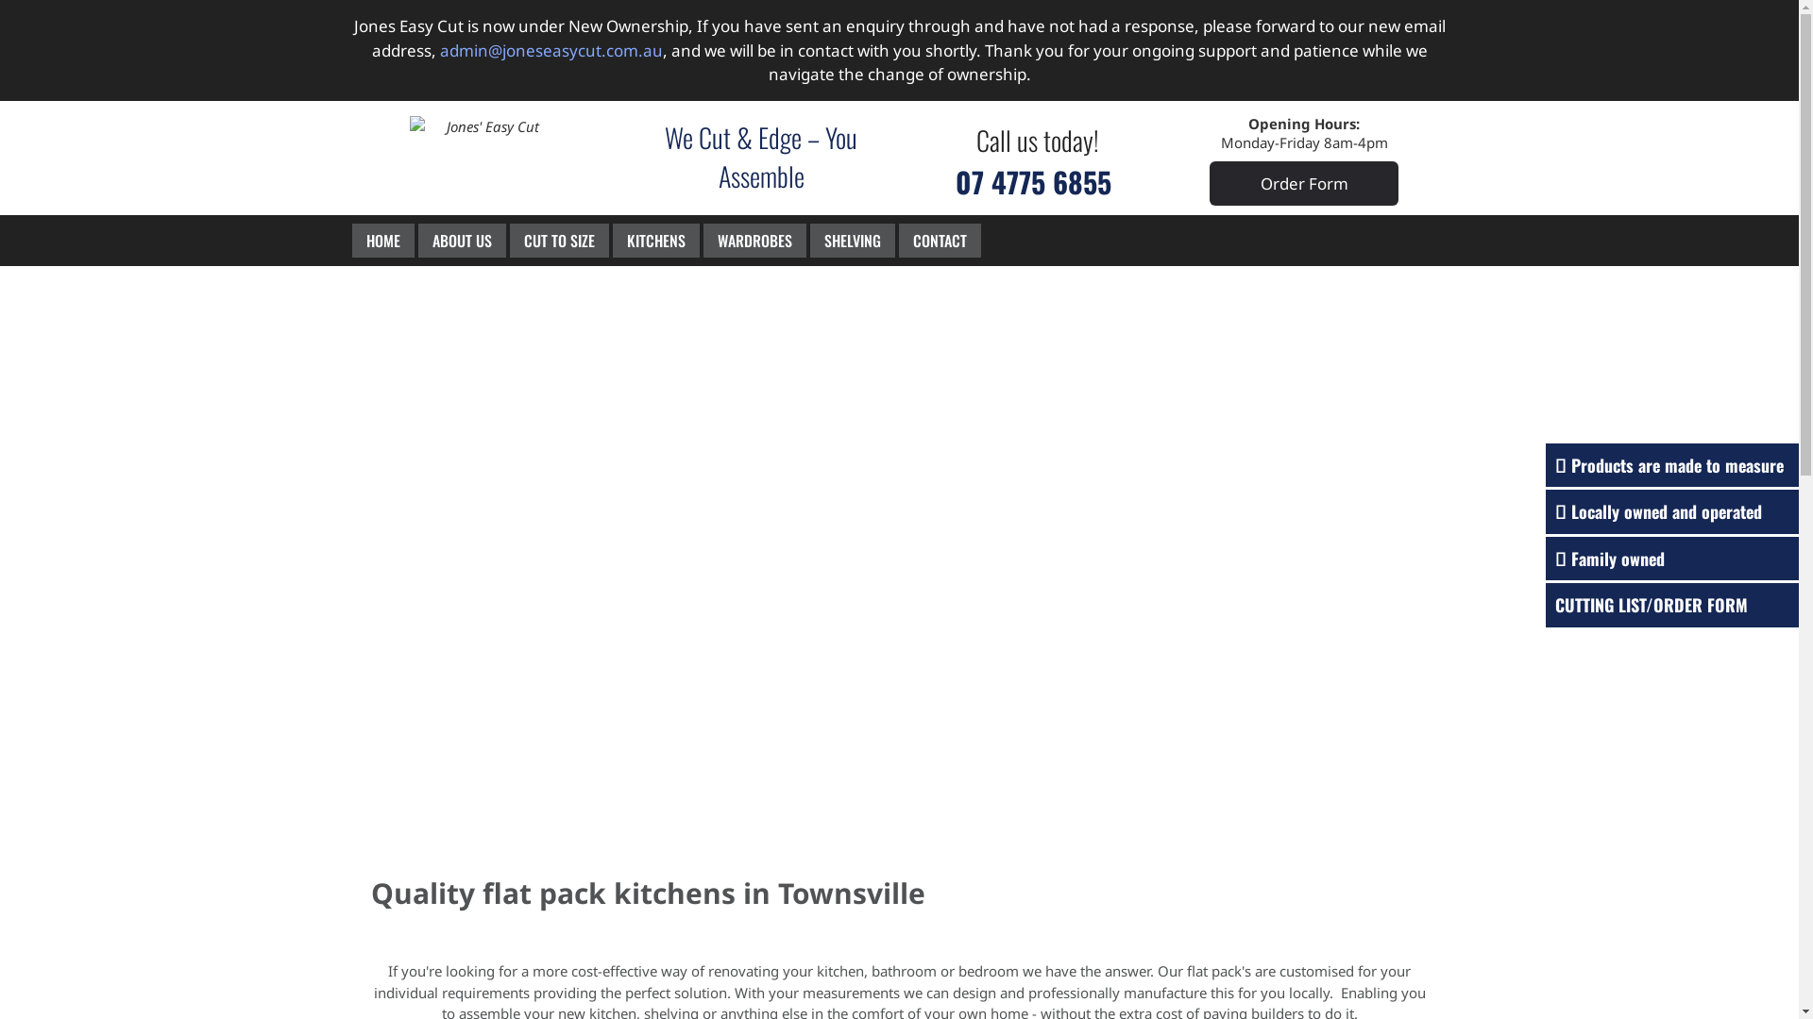  I want to click on CONTACT, so click(939, 240).